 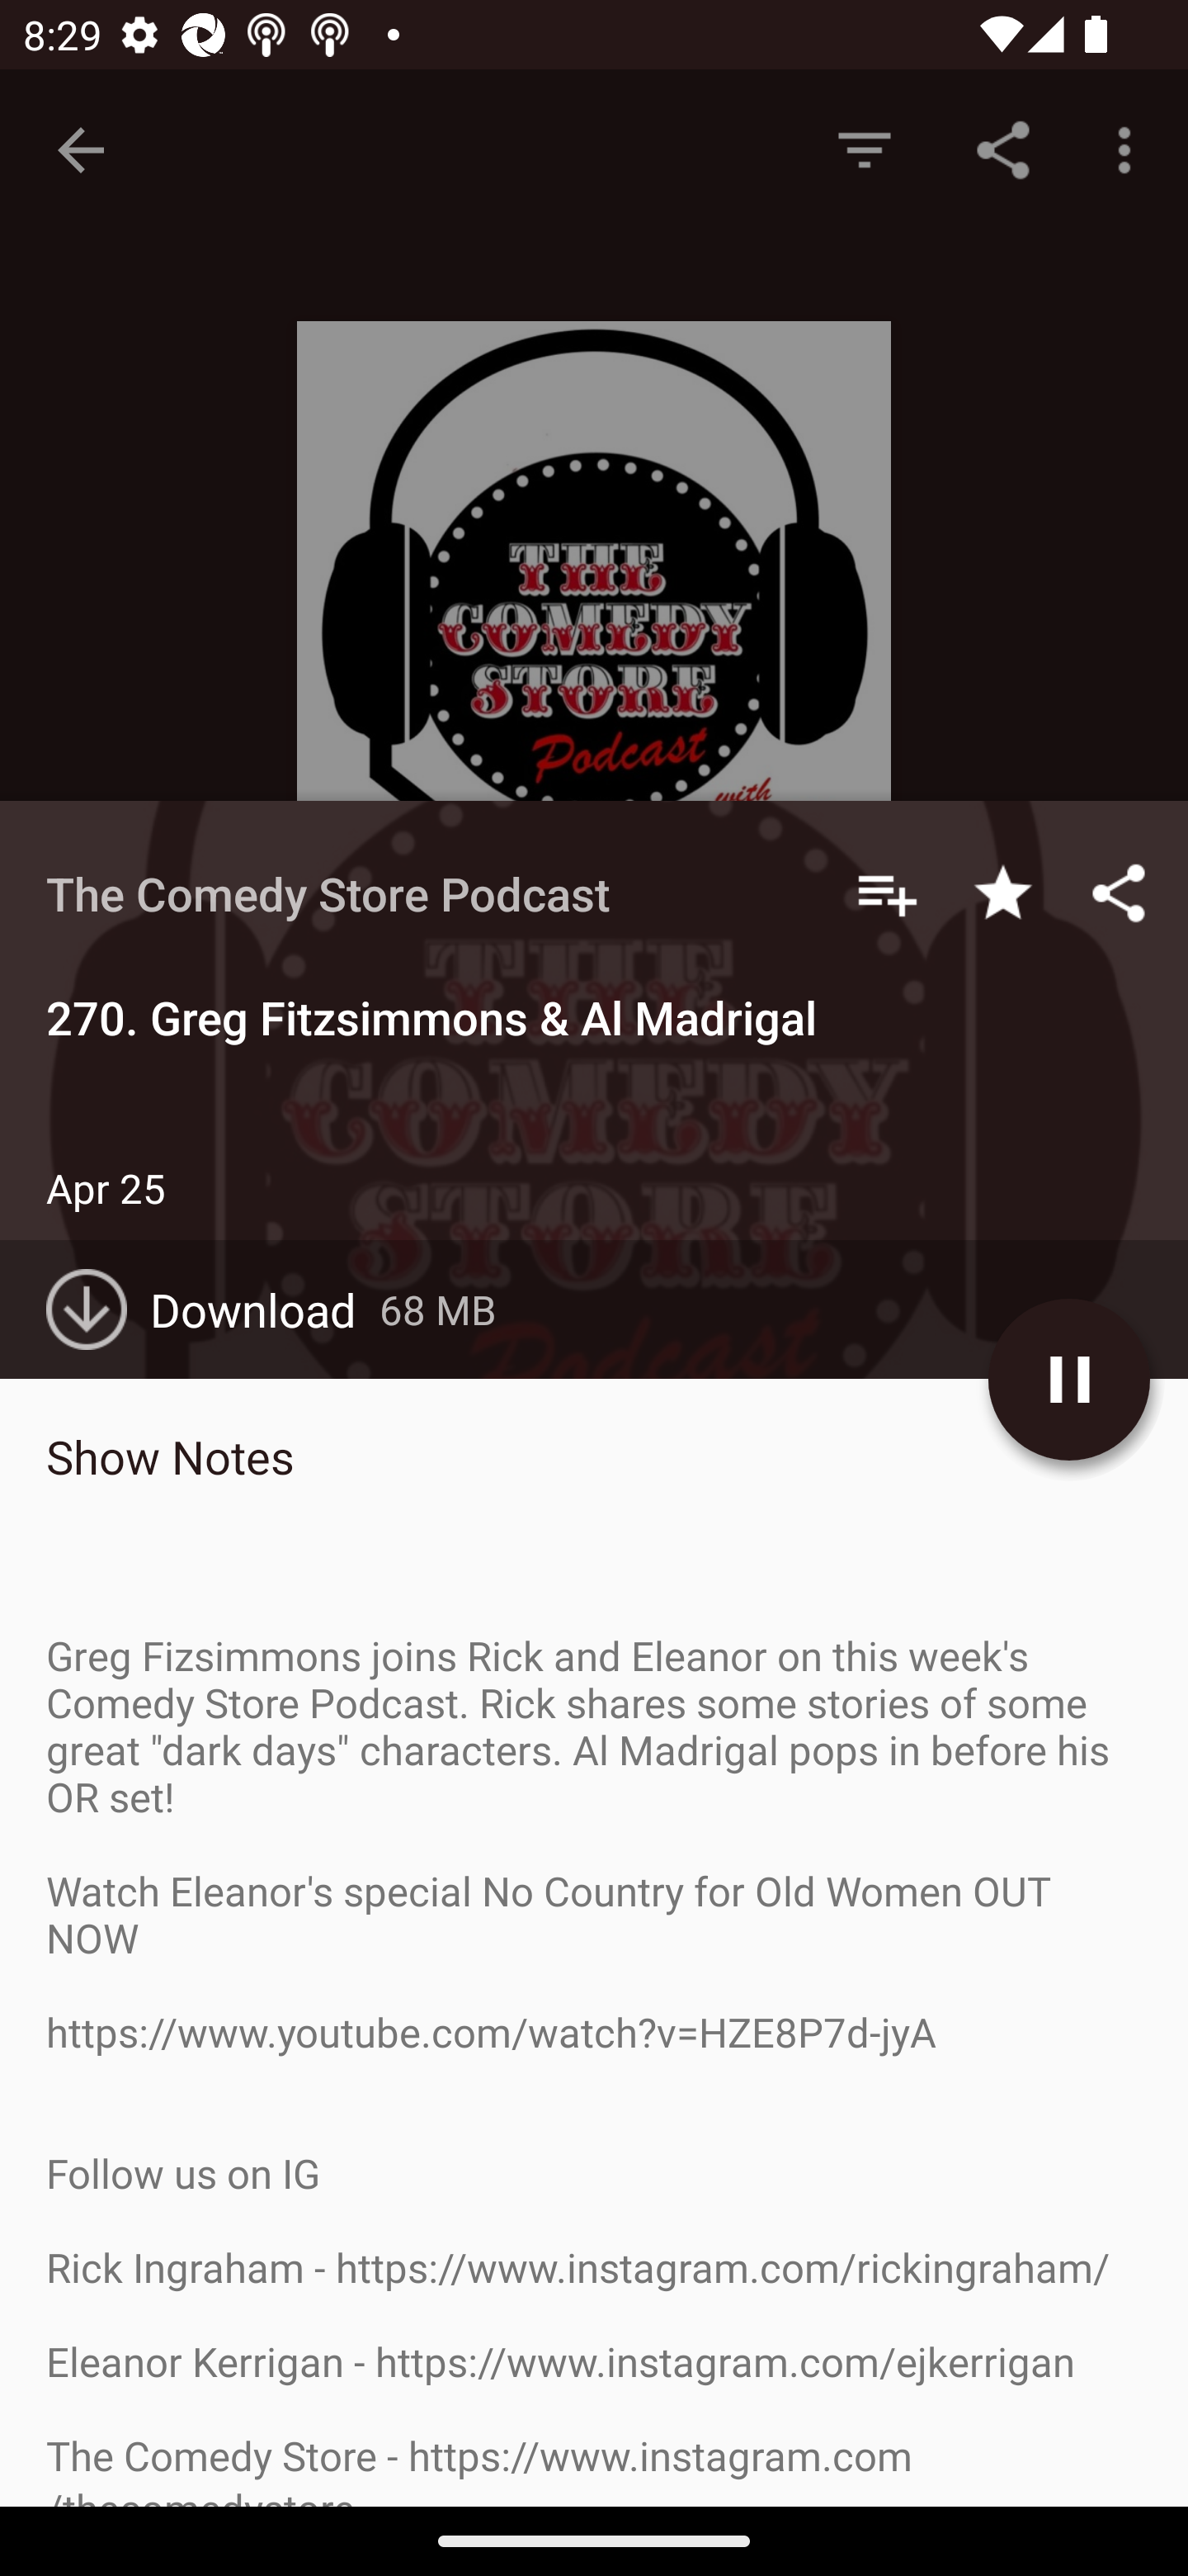 I want to click on Share Link, so click(x=1003, y=149).